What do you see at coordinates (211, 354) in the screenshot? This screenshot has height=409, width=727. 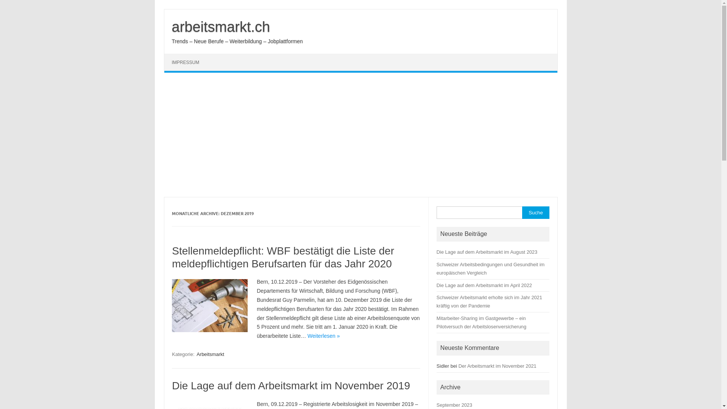 I see `Arbeitsmarkt` at bounding box center [211, 354].